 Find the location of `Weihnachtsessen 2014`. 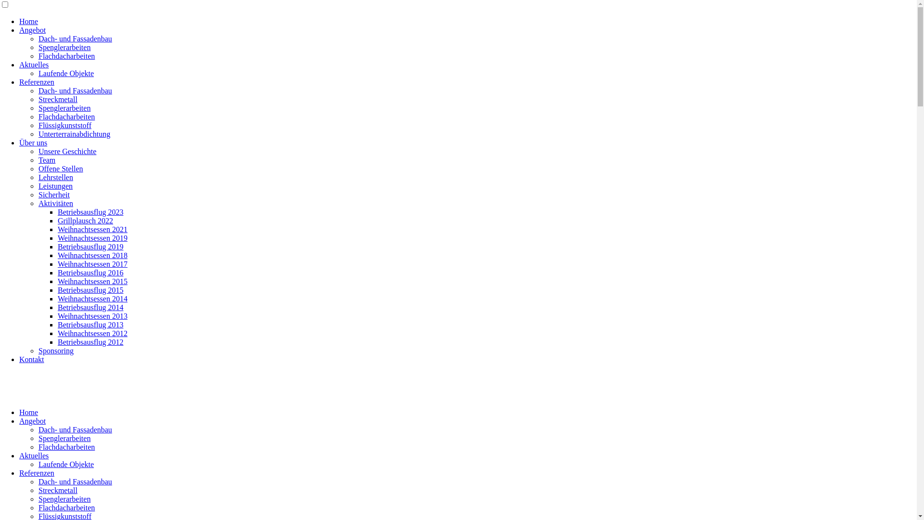

Weihnachtsessen 2014 is located at coordinates (92, 299).